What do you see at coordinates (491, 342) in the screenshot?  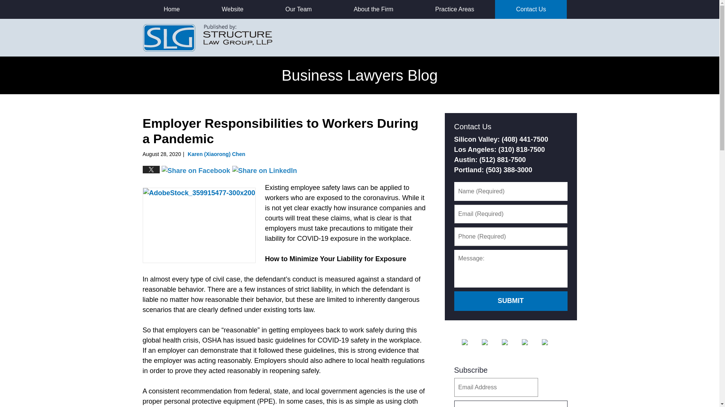 I see `Twitter` at bounding box center [491, 342].